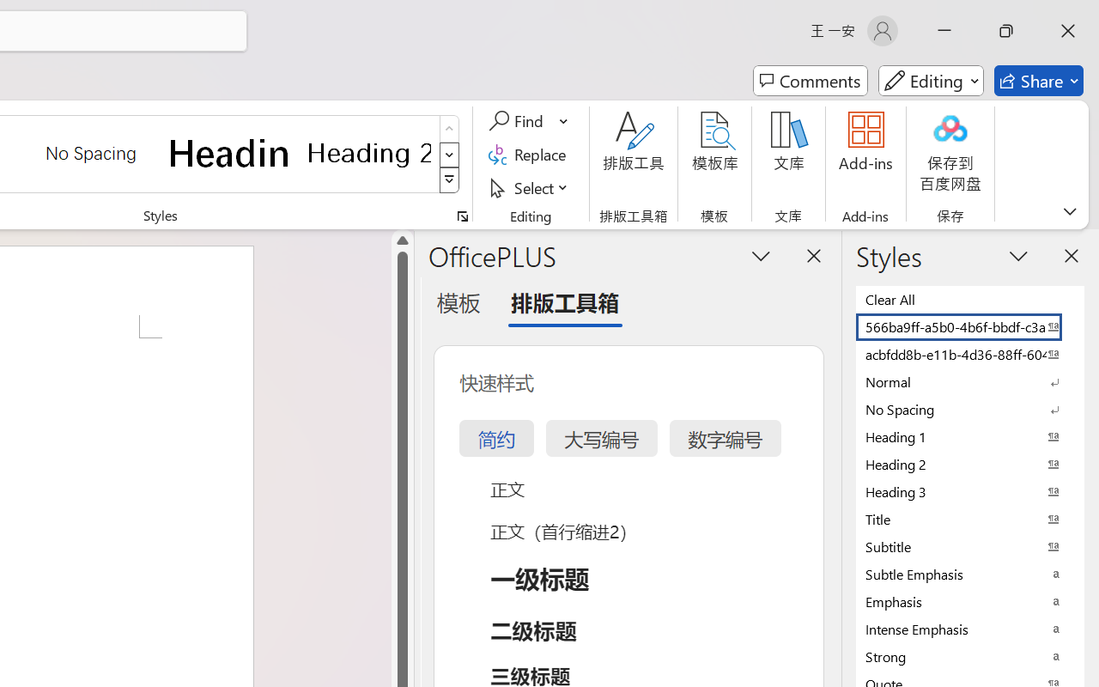 The height and width of the screenshot is (687, 1099). Describe the element at coordinates (931, 81) in the screenshot. I see `Mode` at that location.